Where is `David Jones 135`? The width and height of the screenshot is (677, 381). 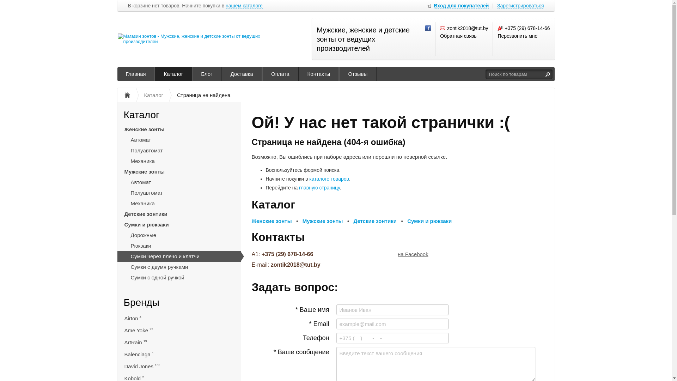
David Jones 135 is located at coordinates (179, 366).